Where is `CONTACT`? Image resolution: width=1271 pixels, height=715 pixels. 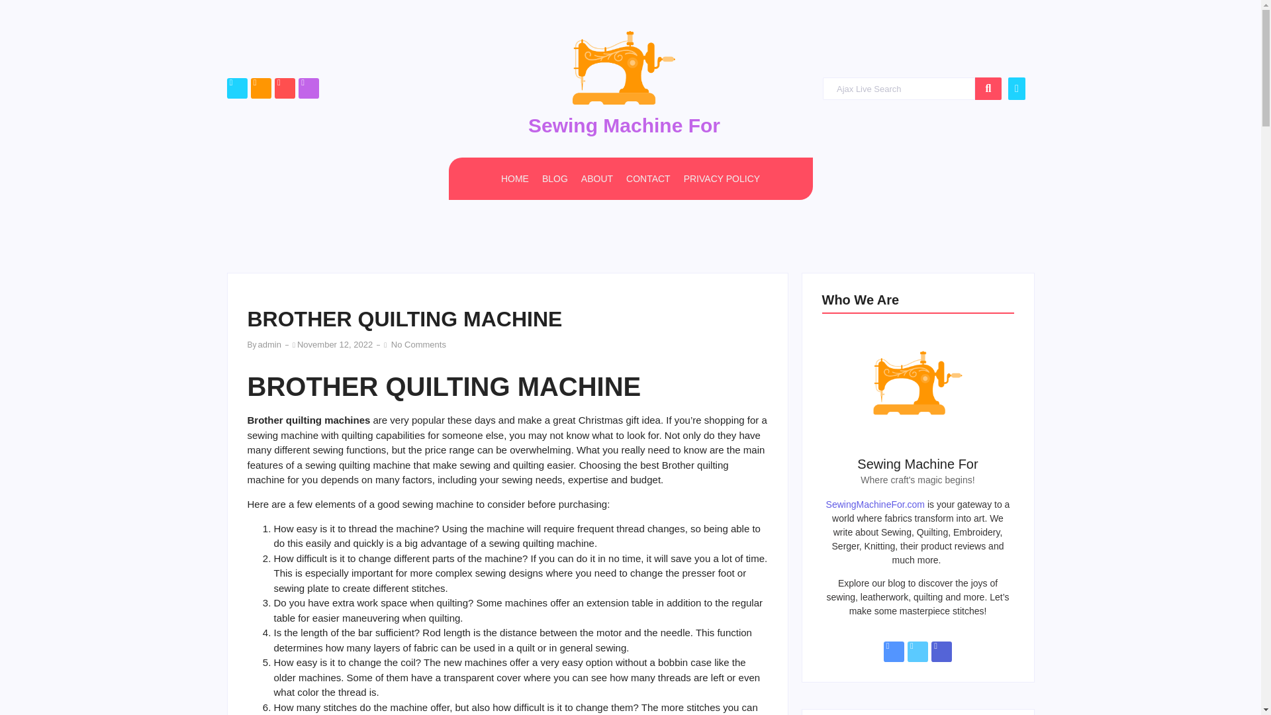 CONTACT is located at coordinates (649, 179).